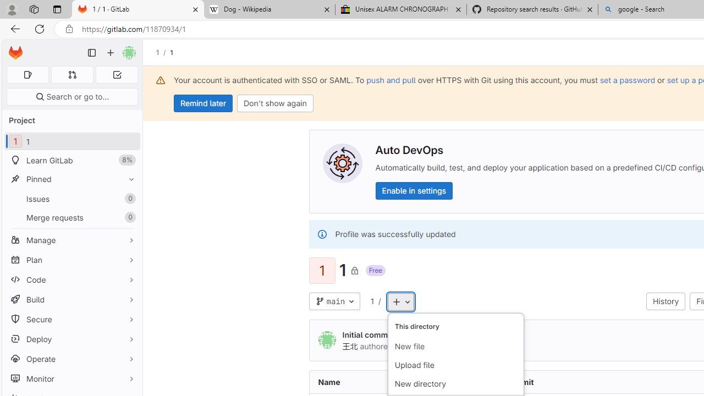 The height and width of the screenshot is (396, 704). I want to click on Skip to main content, so click(13, 48).